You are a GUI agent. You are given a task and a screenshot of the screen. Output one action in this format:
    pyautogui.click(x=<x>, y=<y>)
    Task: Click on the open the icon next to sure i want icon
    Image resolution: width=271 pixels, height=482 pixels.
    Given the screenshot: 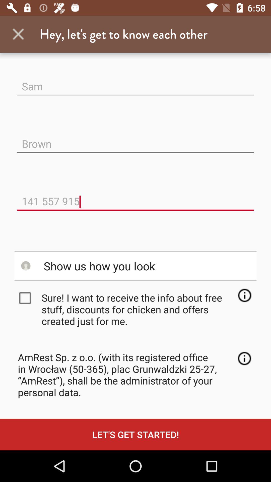 What is the action you would take?
    pyautogui.click(x=26, y=298)
    